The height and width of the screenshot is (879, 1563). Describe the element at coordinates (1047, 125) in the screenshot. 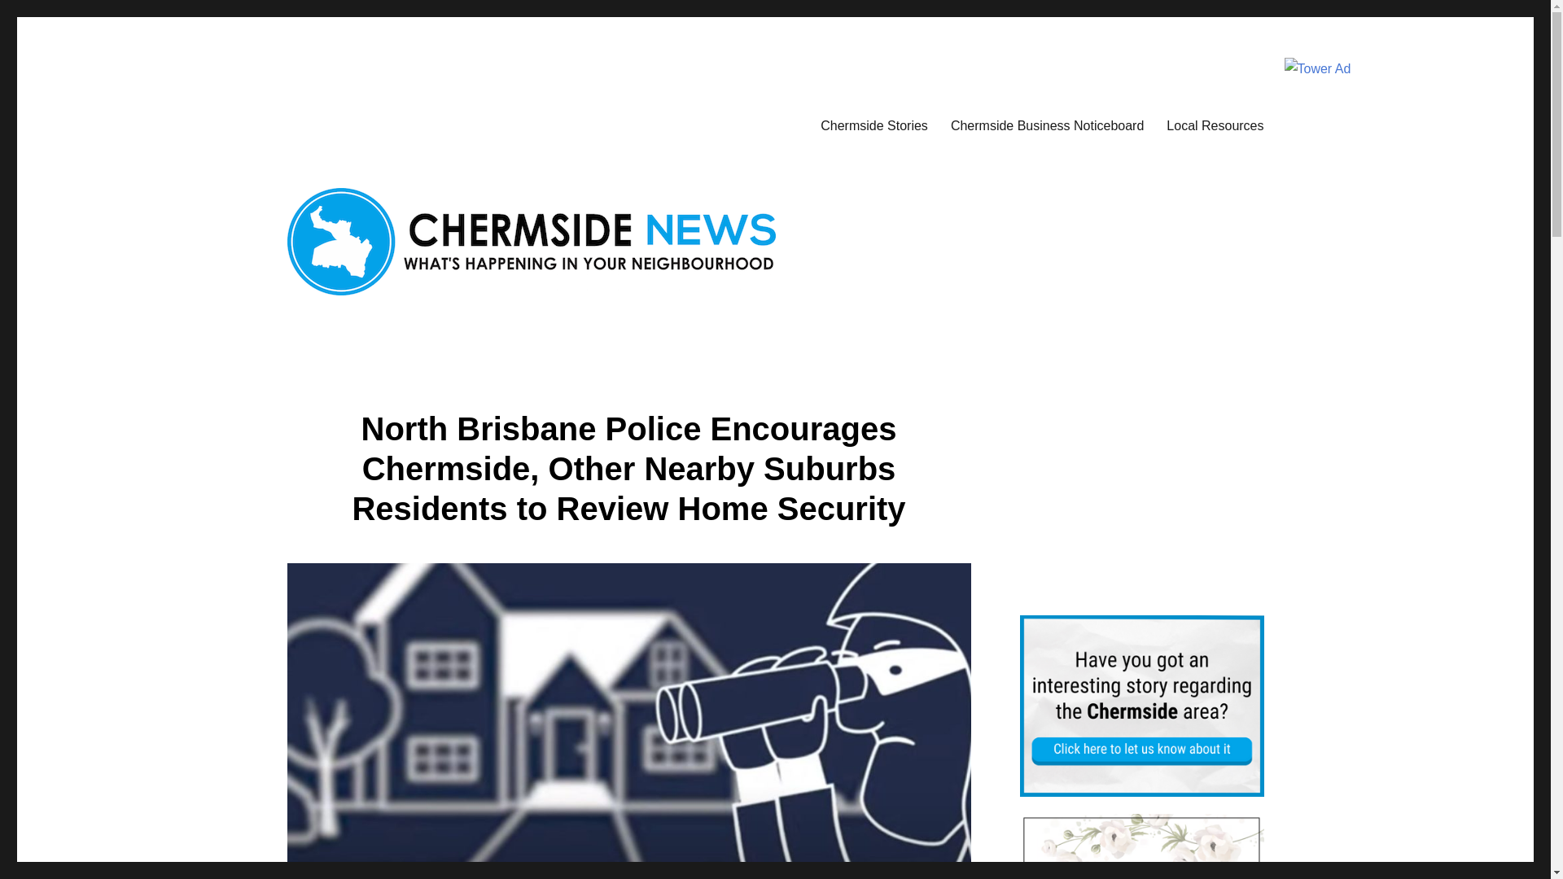

I see `Chermside Business Noticeboard` at that location.